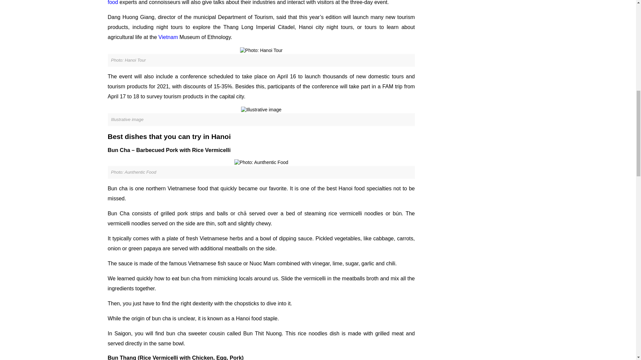 The height and width of the screenshot is (360, 641). What do you see at coordinates (261, 51) in the screenshot?
I see `Photo: Hanoi Tour` at bounding box center [261, 51].